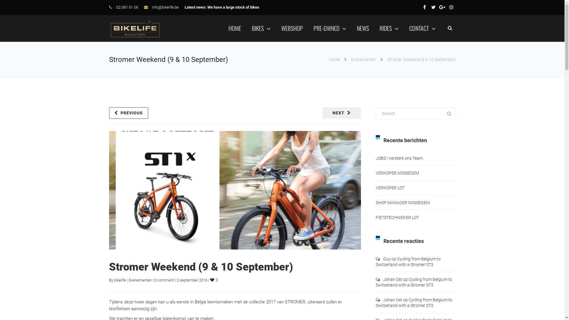  I want to click on VERKOPER LOT, so click(390, 188).